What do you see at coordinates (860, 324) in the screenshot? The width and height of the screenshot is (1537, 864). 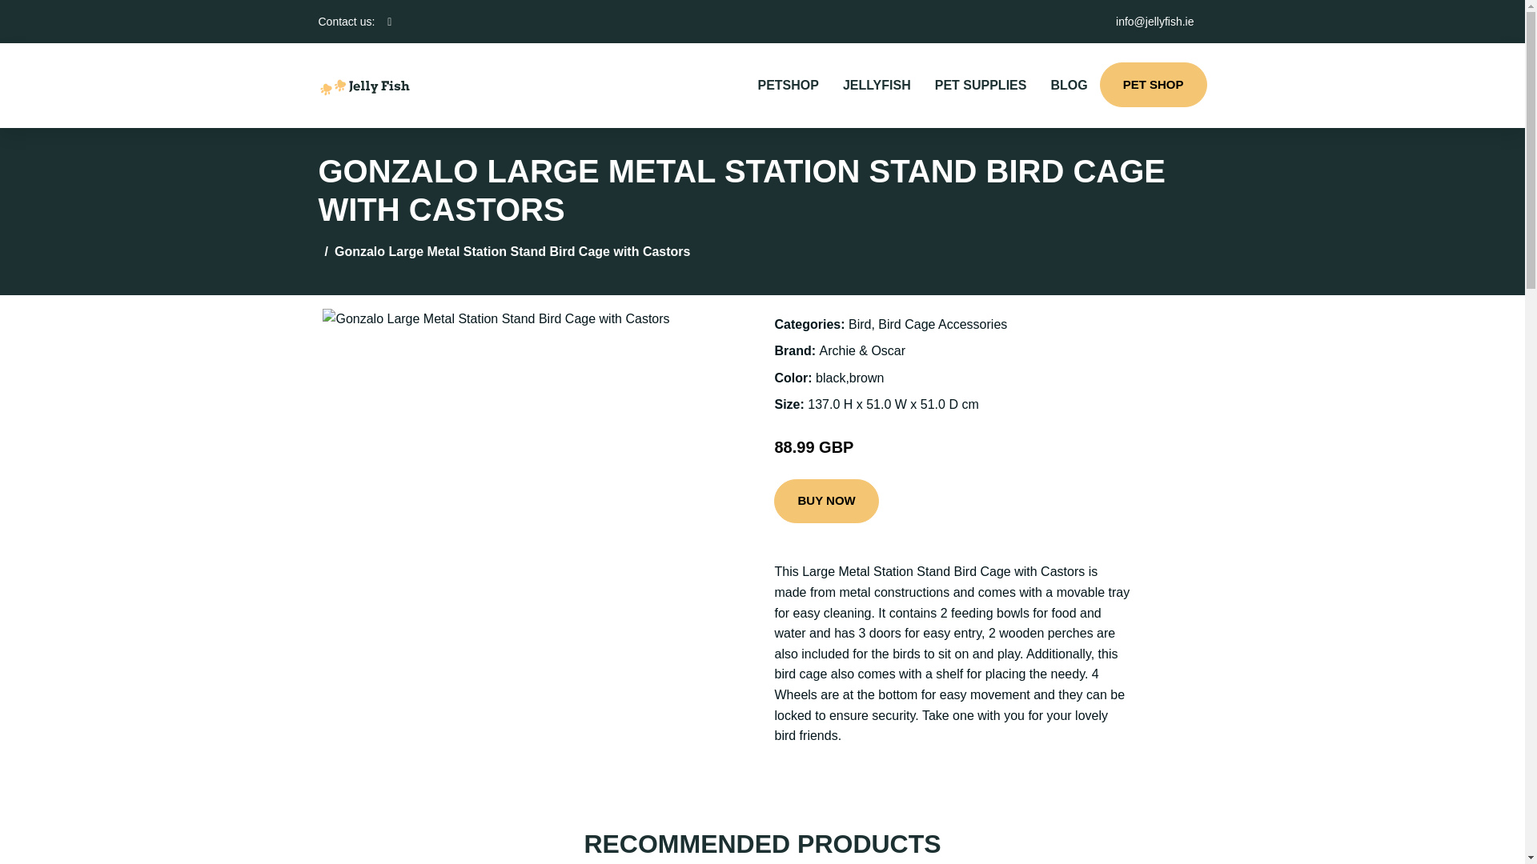 I see `Bird` at bounding box center [860, 324].